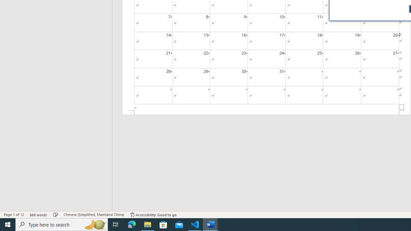 This screenshot has width=411, height=231. What do you see at coordinates (94, 214) in the screenshot?
I see `Language Chinese (Simplified, Mainland China)` at bounding box center [94, 214].